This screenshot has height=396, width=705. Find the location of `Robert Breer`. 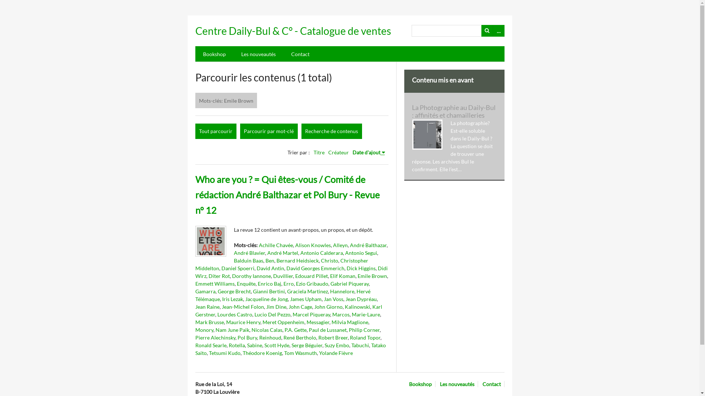

Robert Breer is located at coordinates (333, 337).